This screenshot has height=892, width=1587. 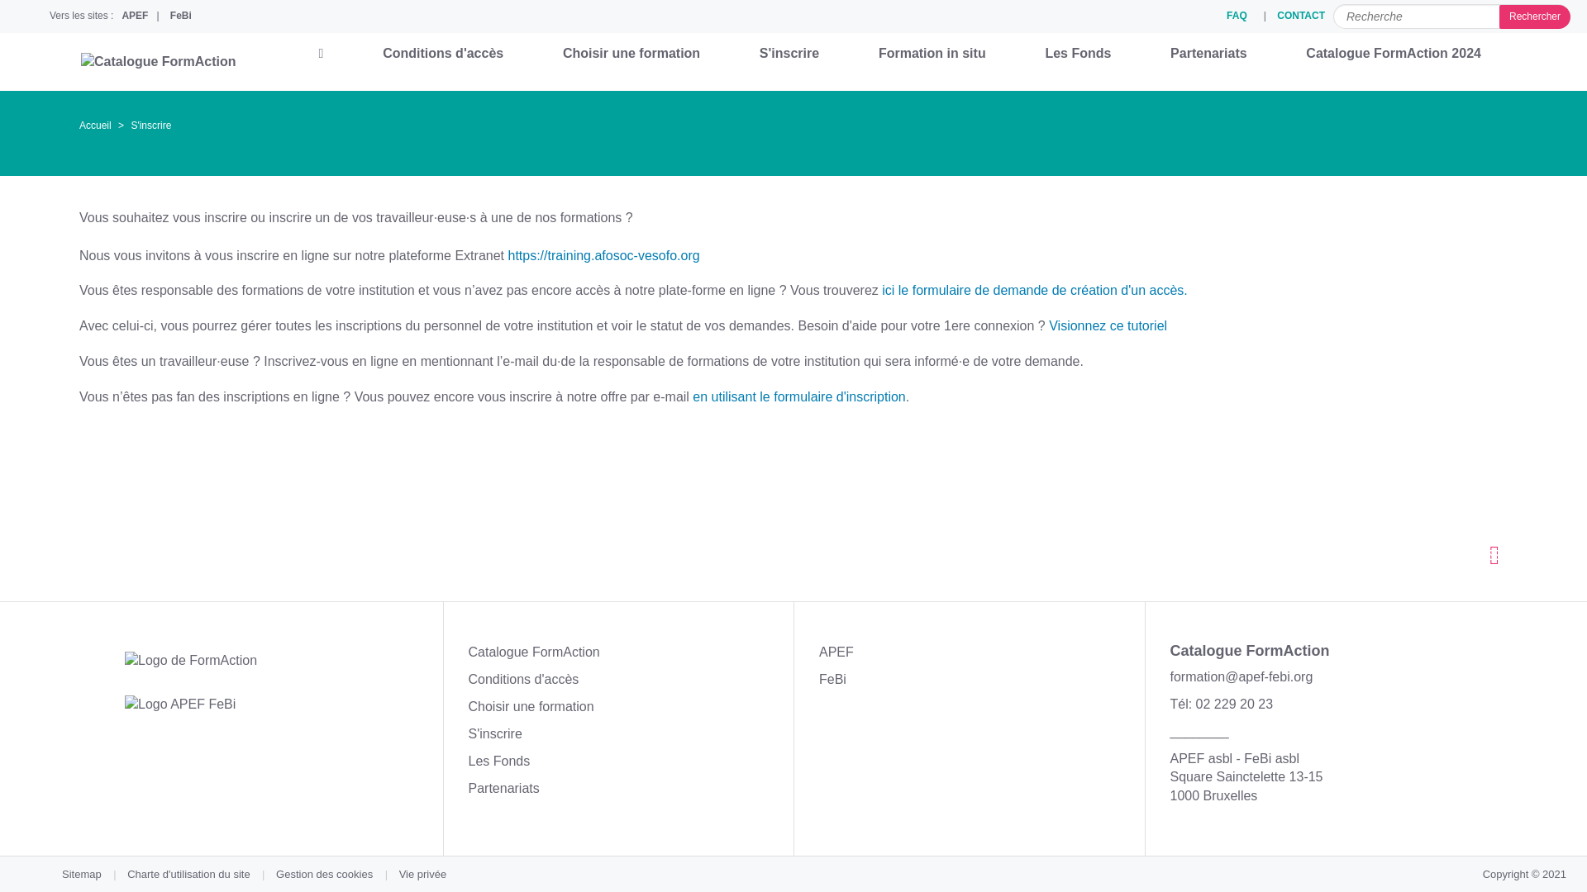 I want to click on en utilisant le formulaire d'inscription, so click(x=798, y=396).